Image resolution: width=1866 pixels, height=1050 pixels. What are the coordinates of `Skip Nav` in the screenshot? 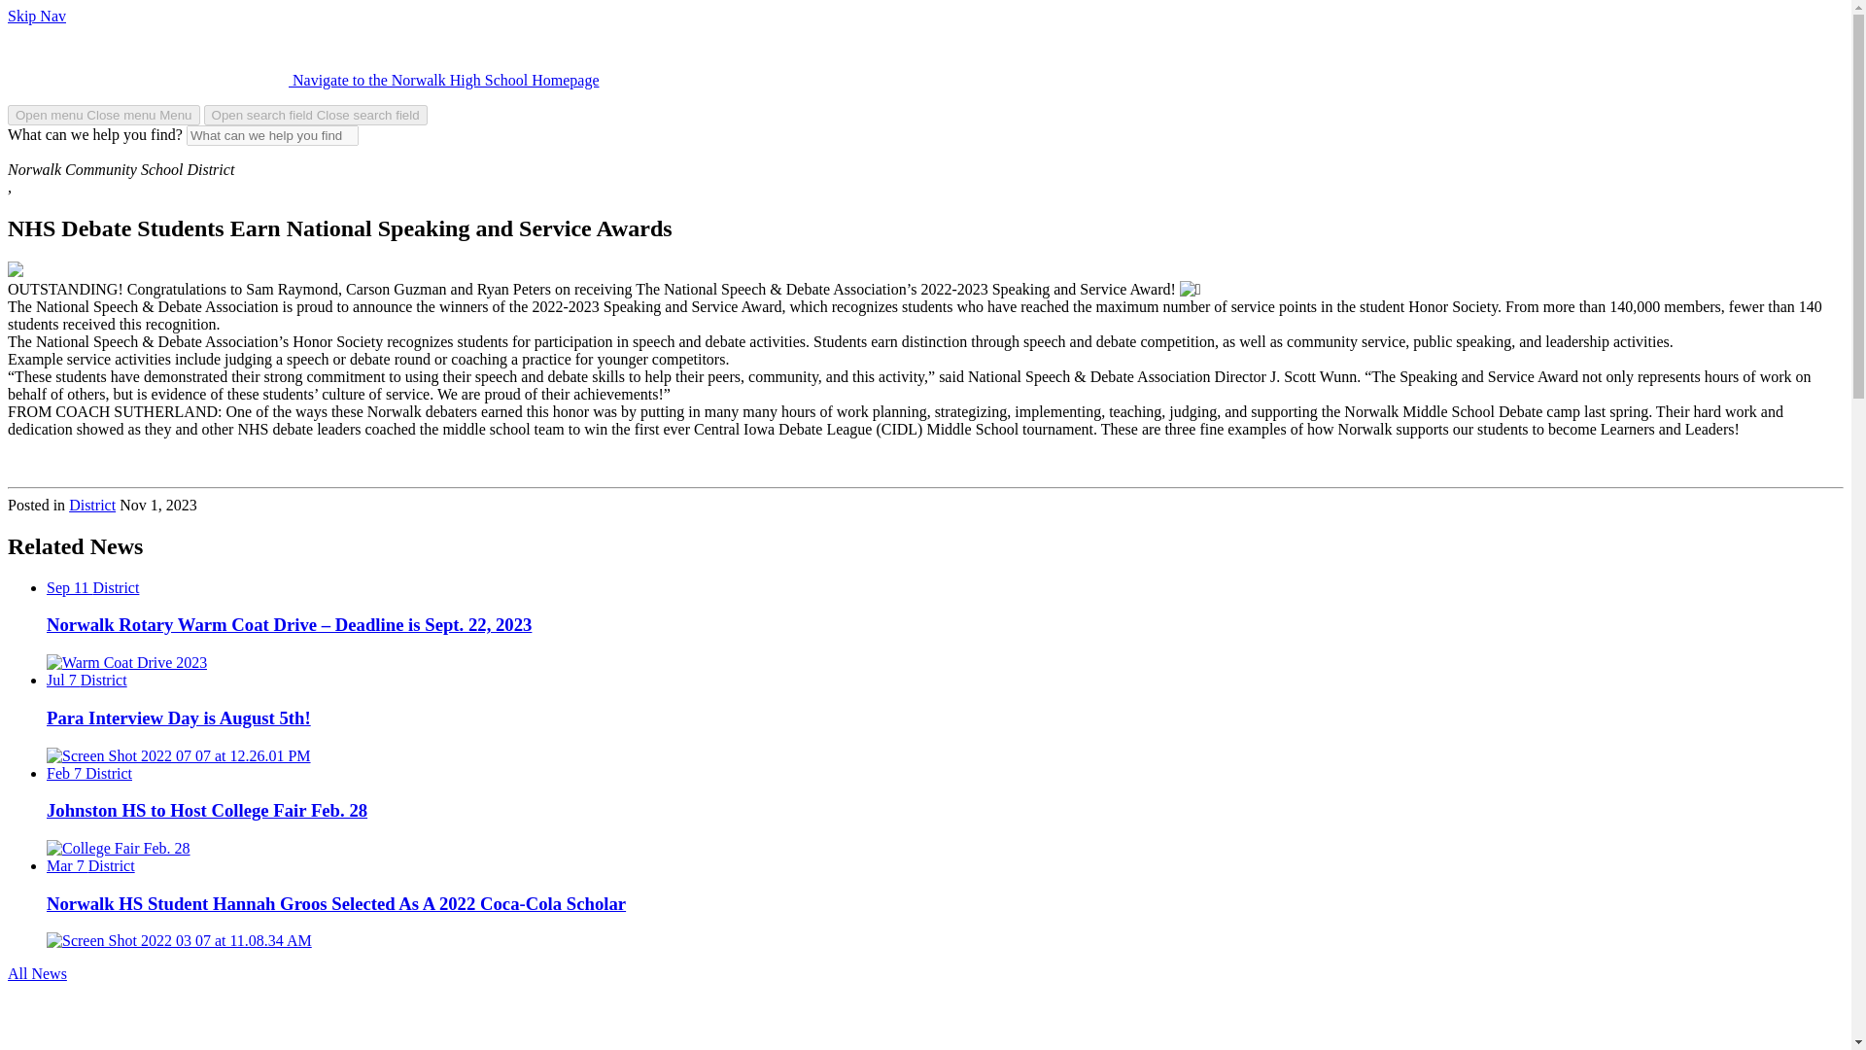 It's located at (36, 16).